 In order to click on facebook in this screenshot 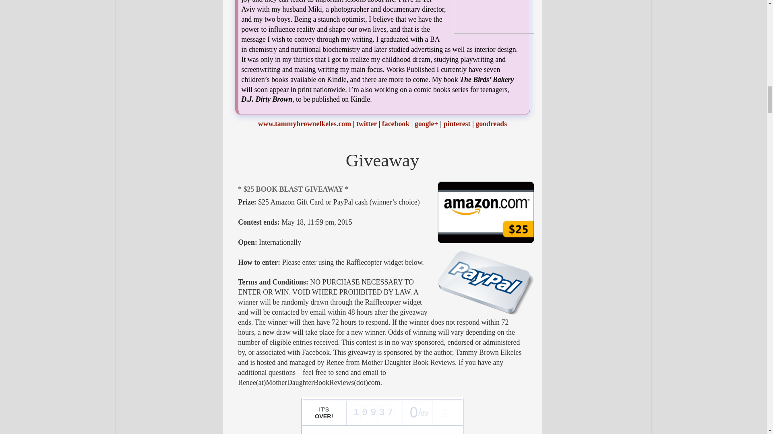, I will do `click(395, 124)`.